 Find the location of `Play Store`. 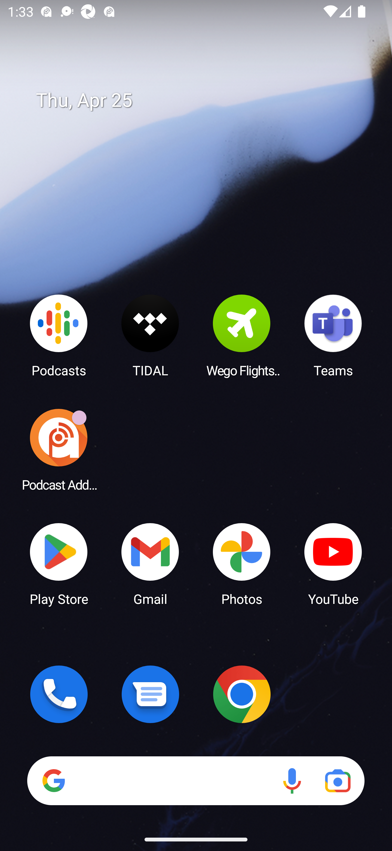

Play Store is located at coordinates (59, 564).